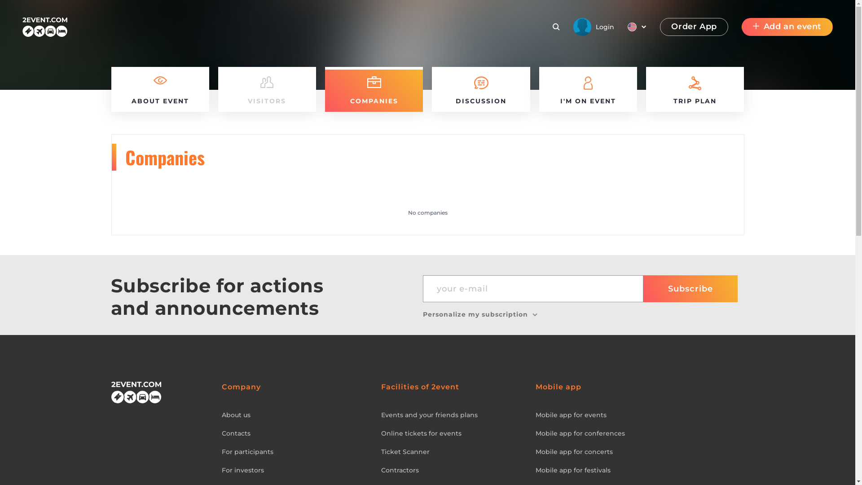 This screenshot has height=485, width=862. I want to click on Subscribe, so click(690, 288).